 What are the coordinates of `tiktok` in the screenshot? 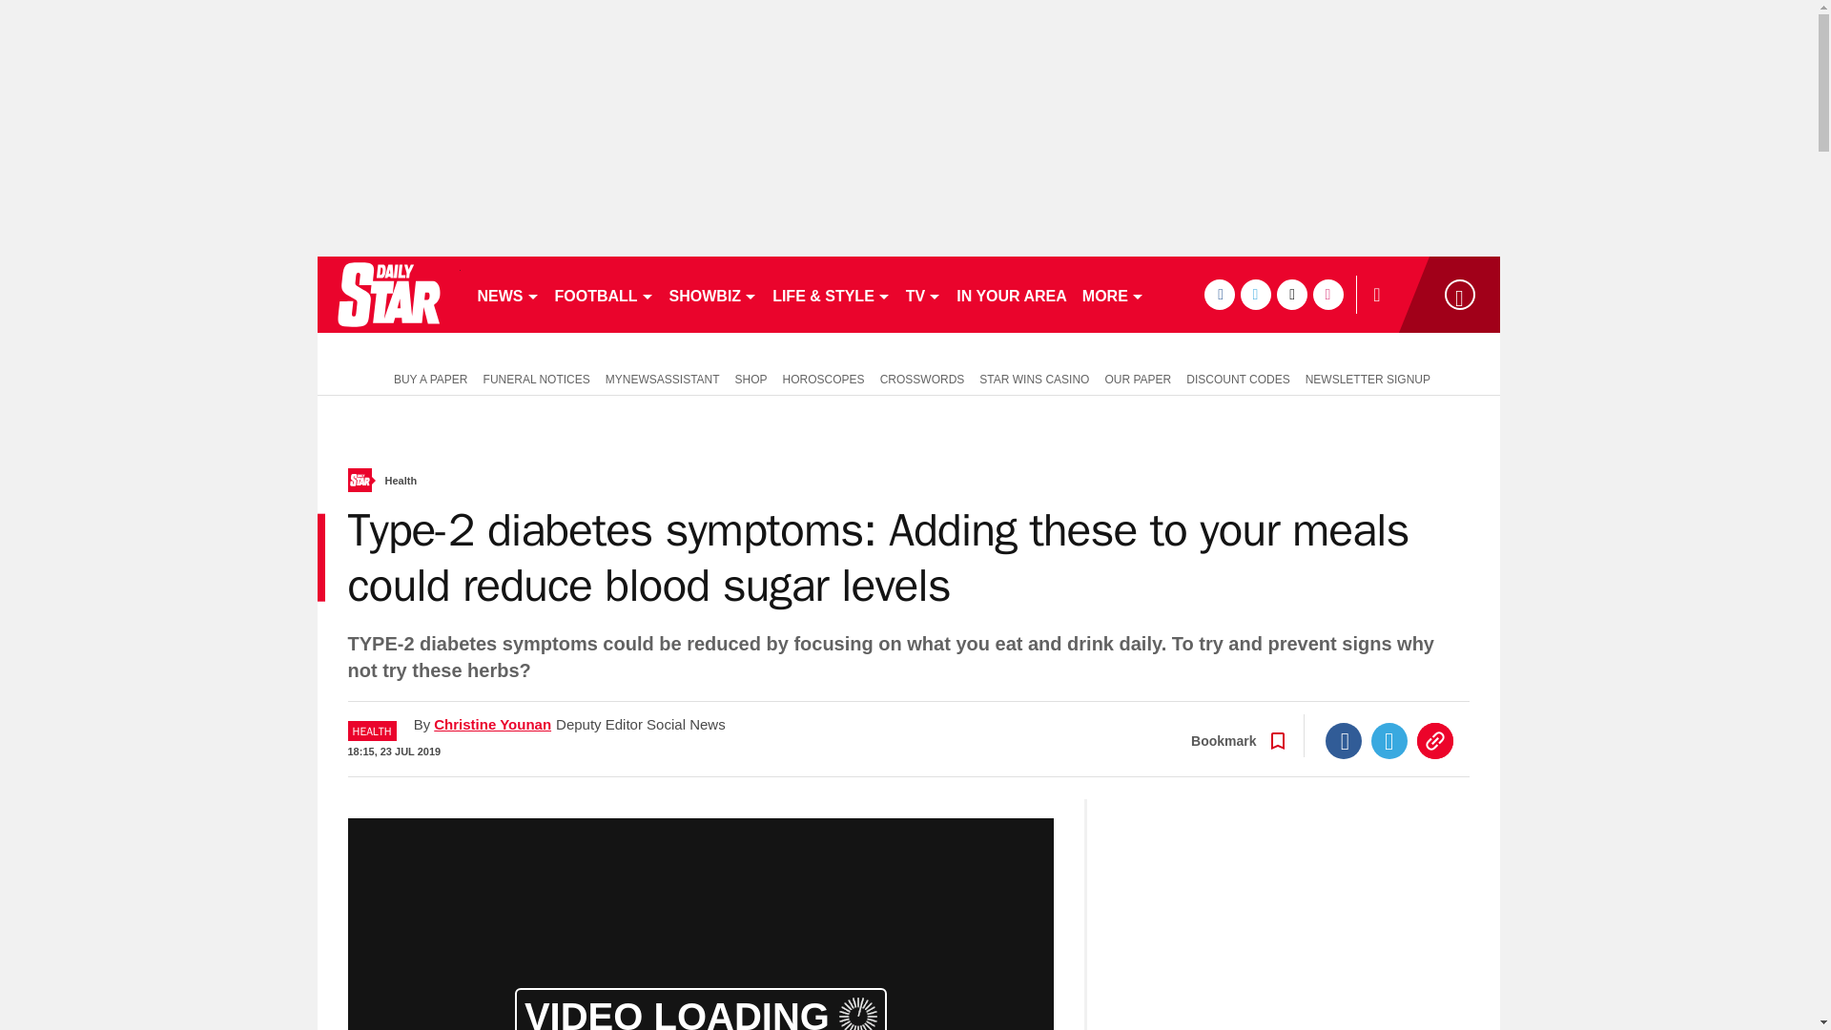 It's located at (1291, 294).